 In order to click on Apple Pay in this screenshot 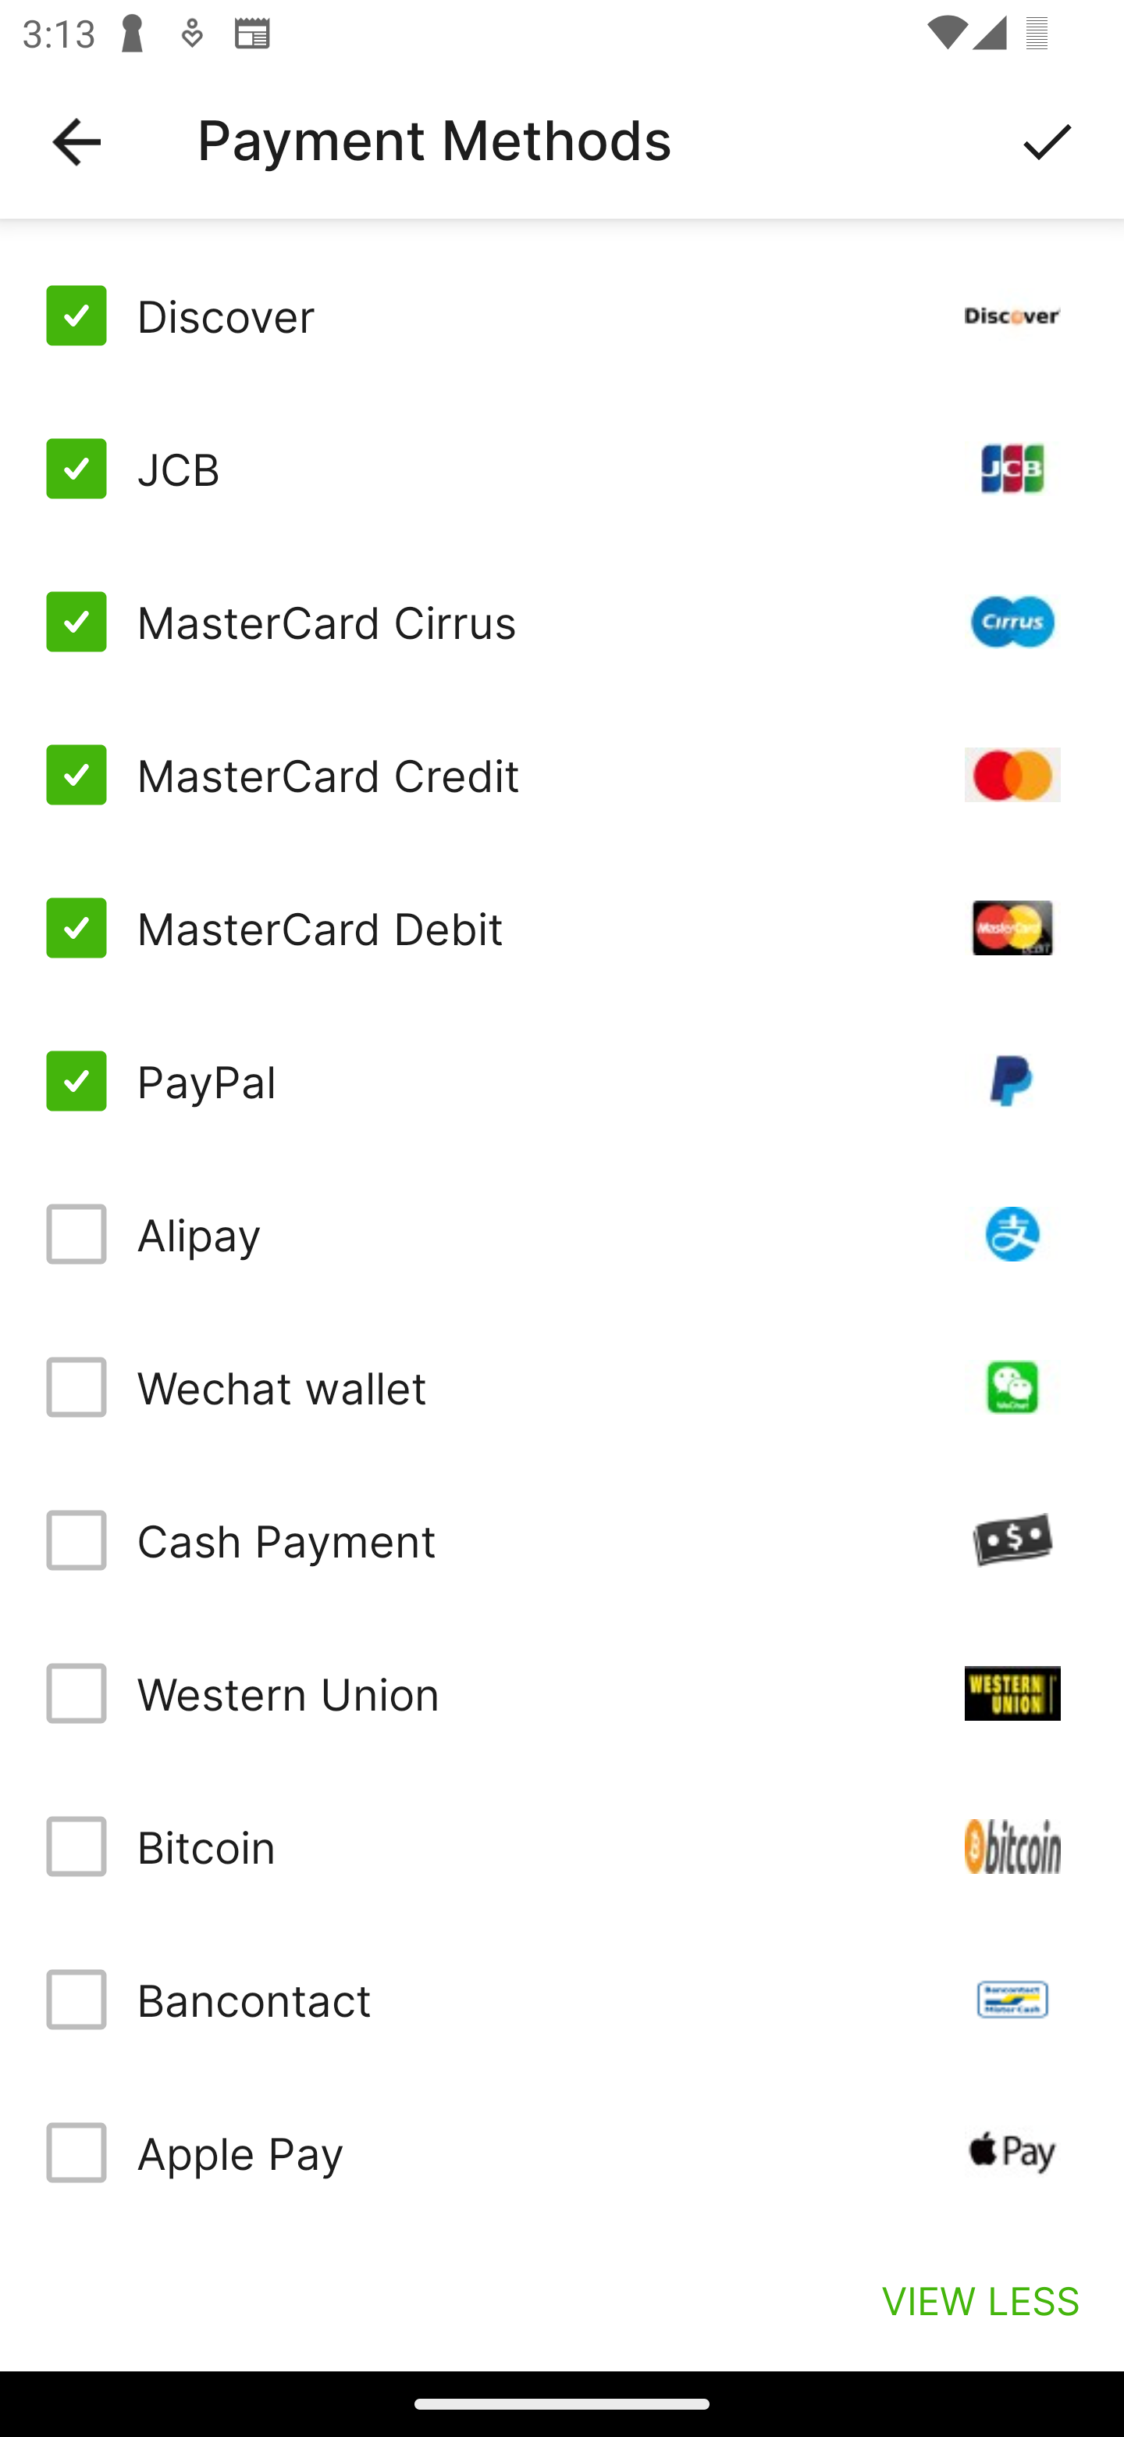, I will do `click(562, 2153)`.